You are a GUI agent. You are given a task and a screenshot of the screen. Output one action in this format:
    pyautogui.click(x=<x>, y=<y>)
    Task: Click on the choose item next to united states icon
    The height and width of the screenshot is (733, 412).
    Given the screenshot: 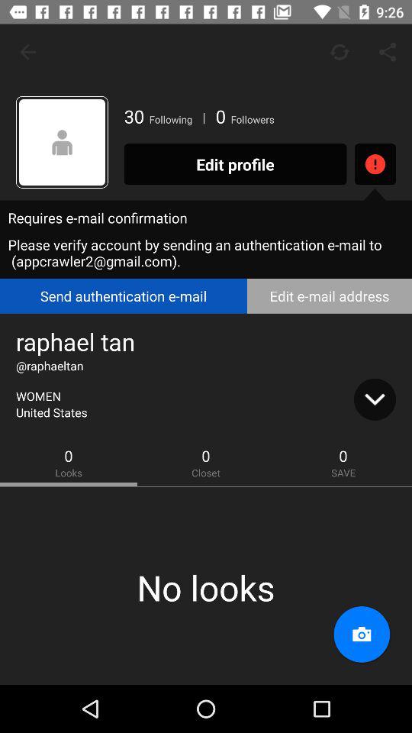 What is the action you would take?
    pyautogui.click(x=375, y=399)
    